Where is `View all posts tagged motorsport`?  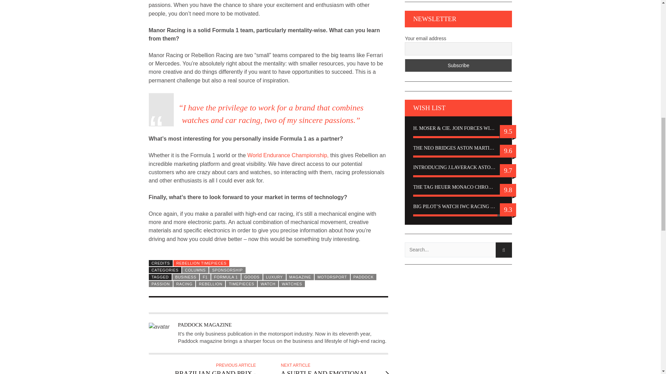
View all posts tagged motorsport is located at coordinates (332, 277).